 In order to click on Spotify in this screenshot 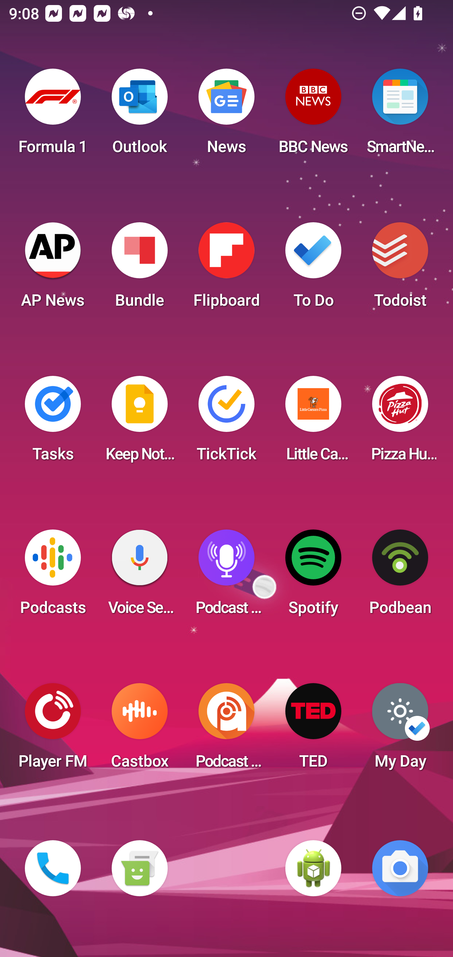, I will do `click(313, 576)`.